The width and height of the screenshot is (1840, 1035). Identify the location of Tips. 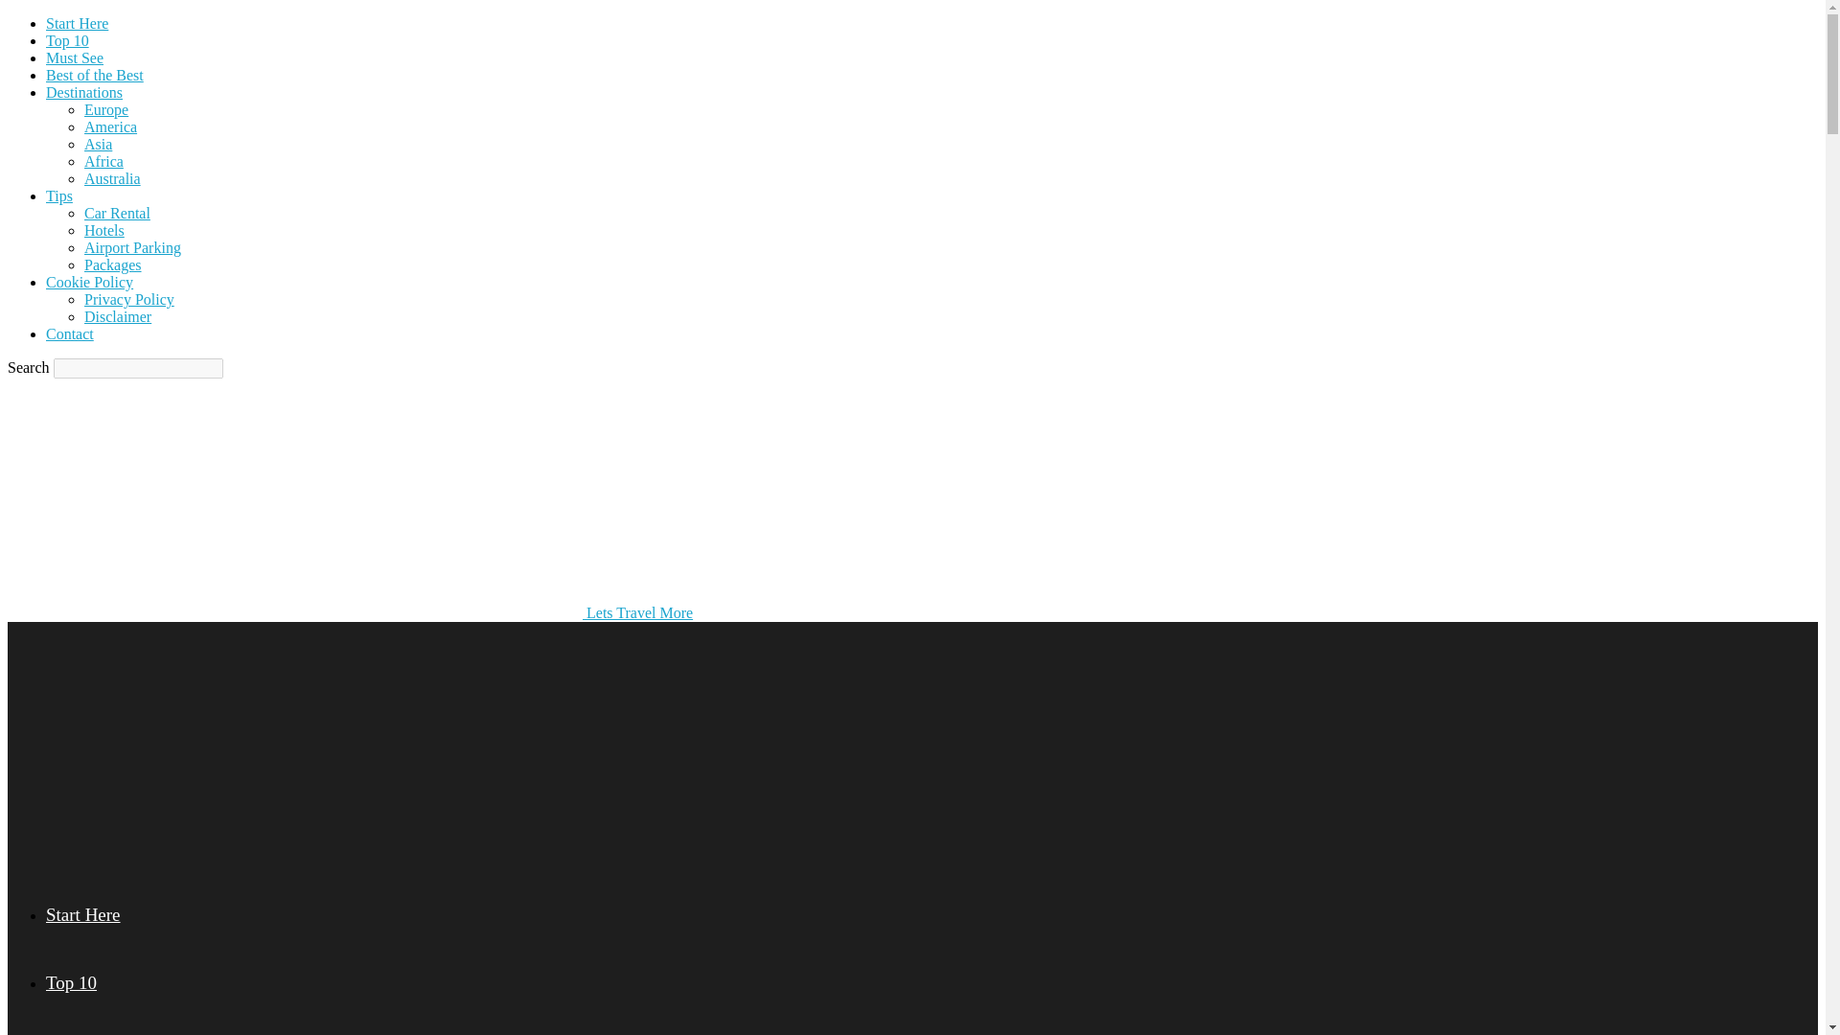
(59, 195).